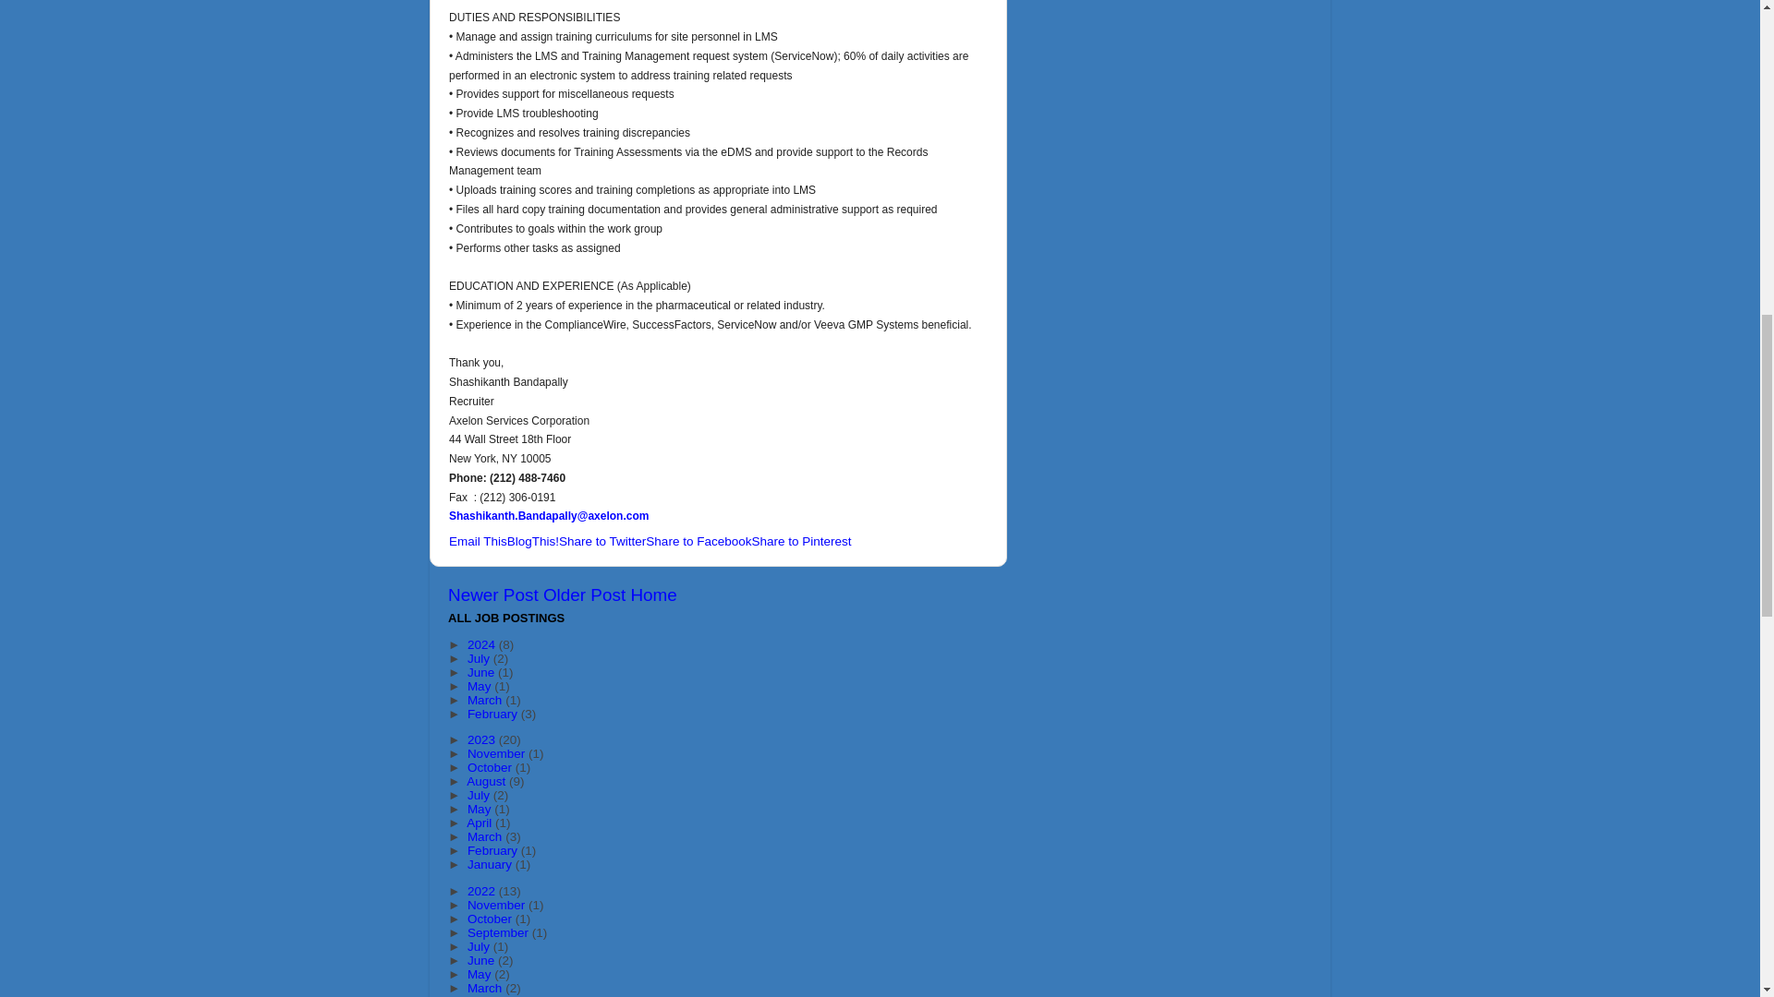  What do you see at coordinates (584, 595) in the screenshot?
I see `Older Post` at bounding box center [584, 595].